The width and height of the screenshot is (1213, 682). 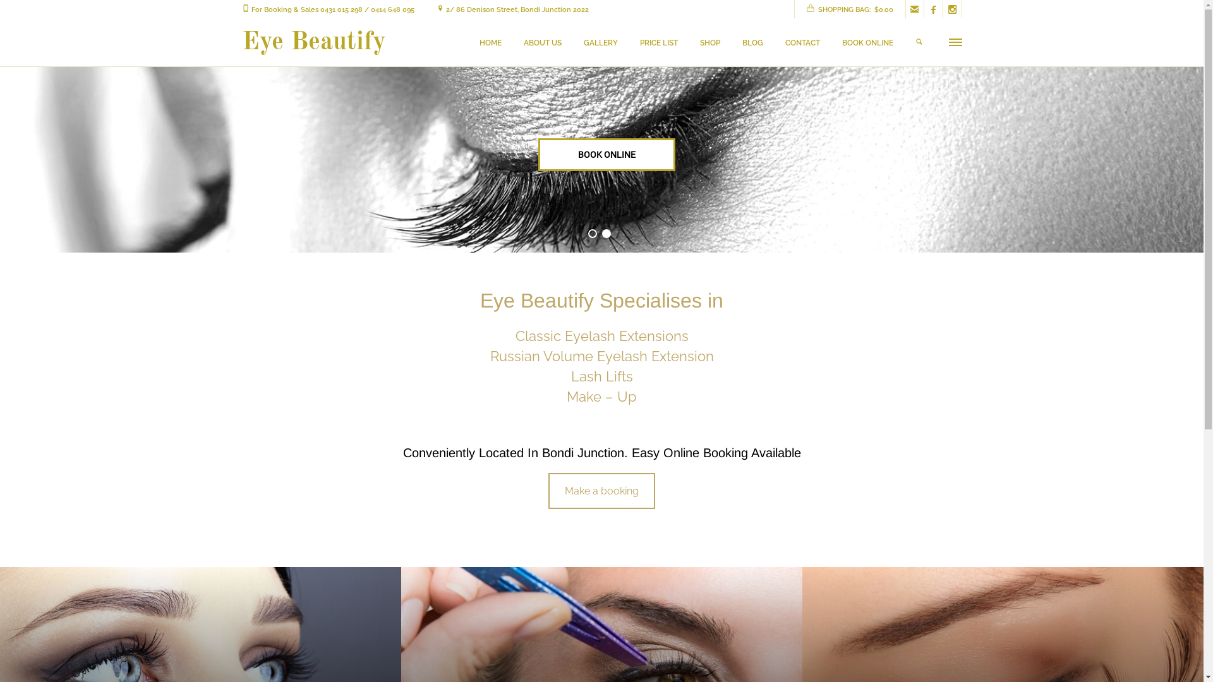 I want to click on GALLERY, so click(x=601, y=43).